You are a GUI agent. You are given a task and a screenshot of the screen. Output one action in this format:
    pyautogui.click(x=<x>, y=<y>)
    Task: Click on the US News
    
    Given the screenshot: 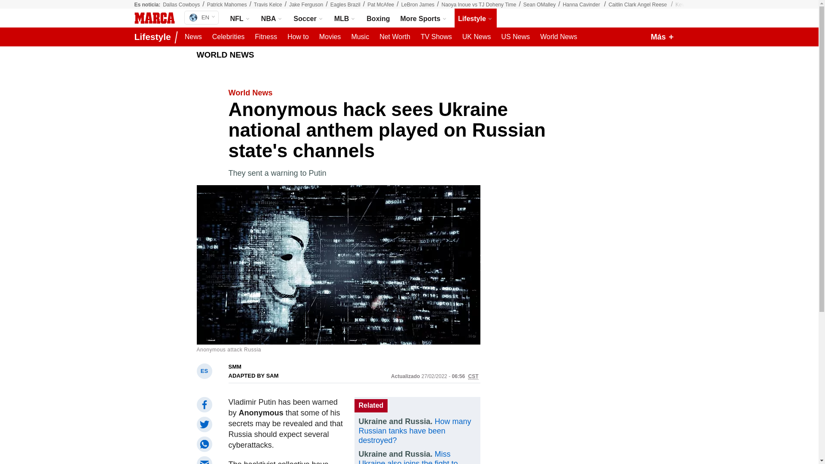 What is the action you would take?
    pyautogui.click(x=515, y=37)
    